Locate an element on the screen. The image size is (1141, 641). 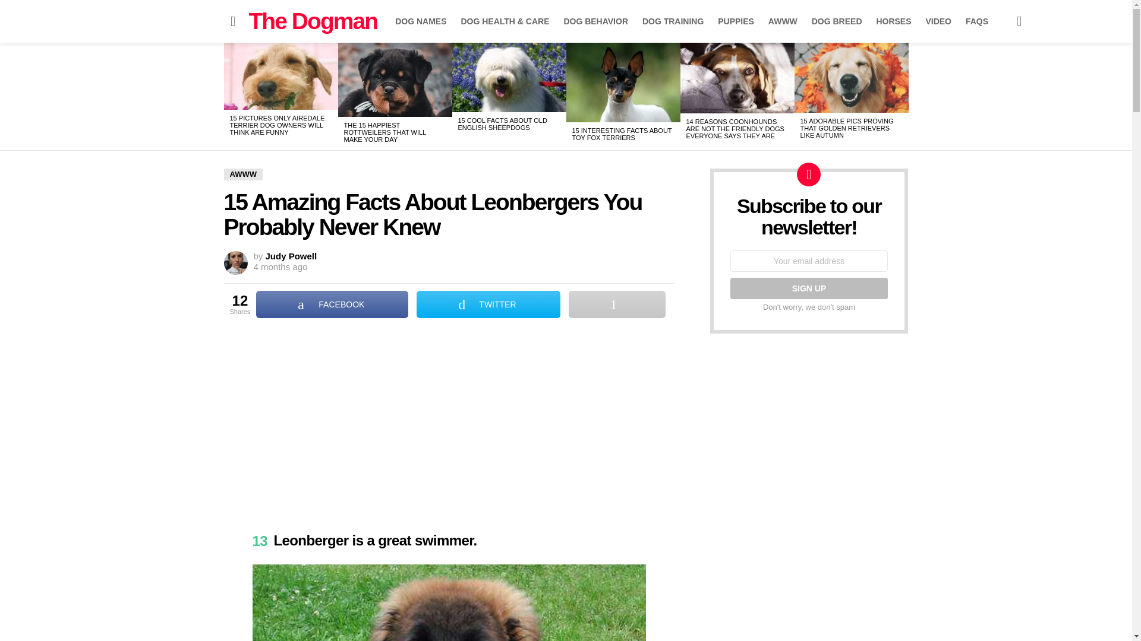
AWWW is located at coordinates (242, 174).